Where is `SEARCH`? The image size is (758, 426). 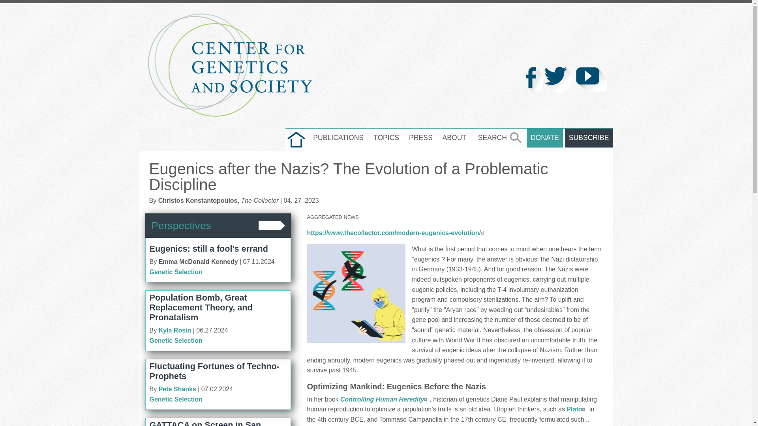
SEARCH is located at coordinates (498, 138).